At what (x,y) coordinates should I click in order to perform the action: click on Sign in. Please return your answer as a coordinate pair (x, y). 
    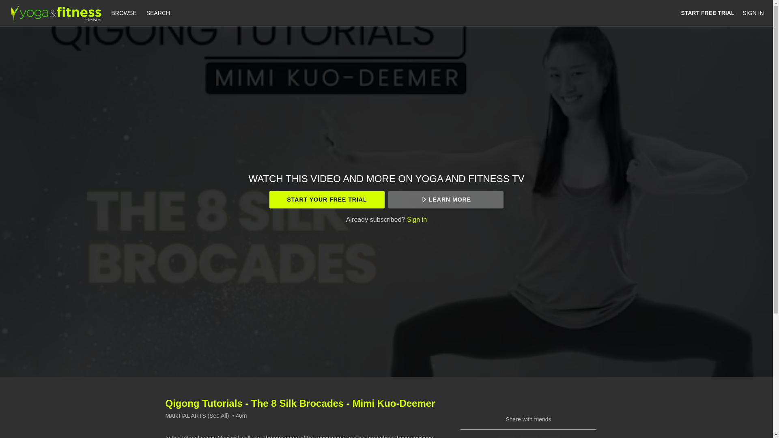
    Looking at the image, I should click on (417, 219).